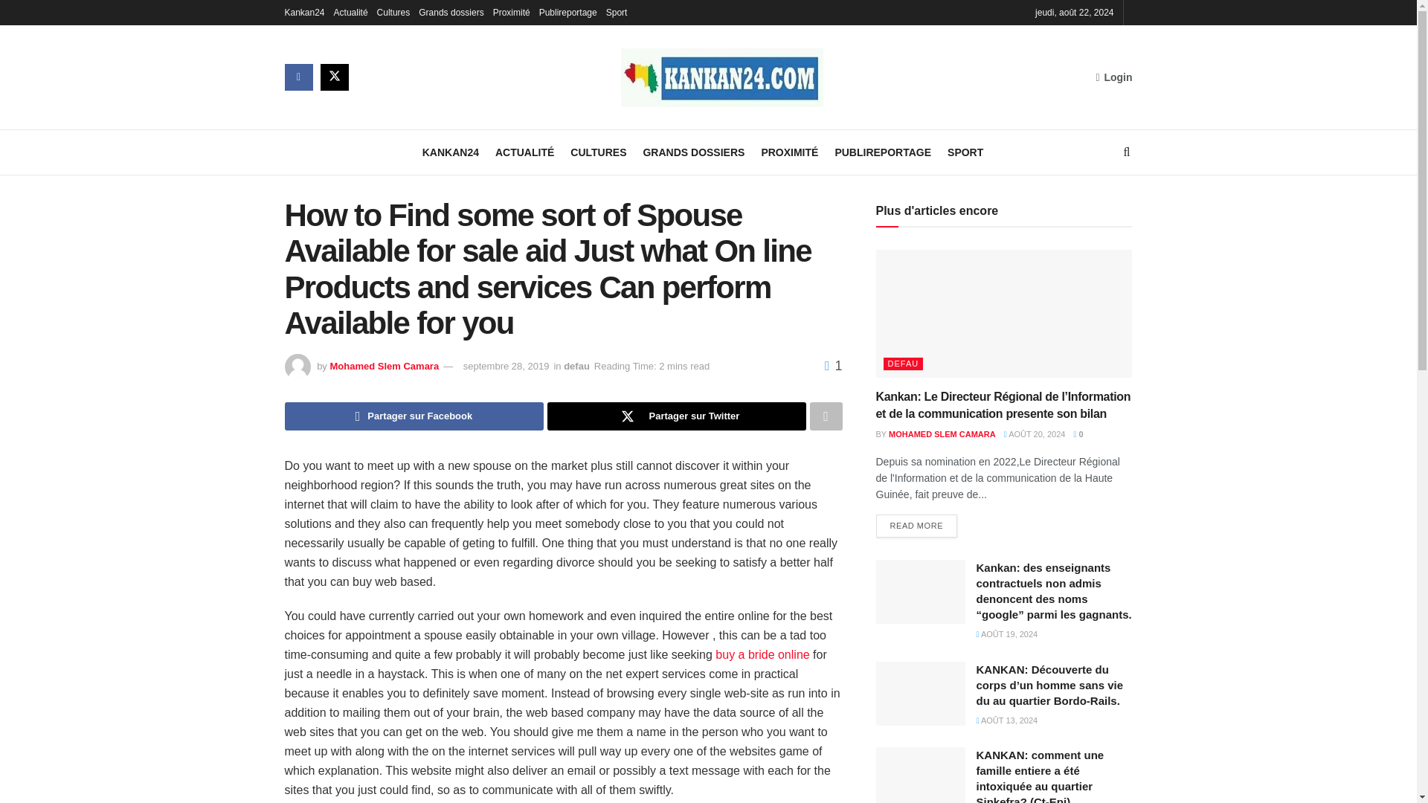 The image size is (1428, 803). What do you see at coordinates (451, 12) in the screenshot?
I see `Grands dossiers` at bounding box center [451, 12].